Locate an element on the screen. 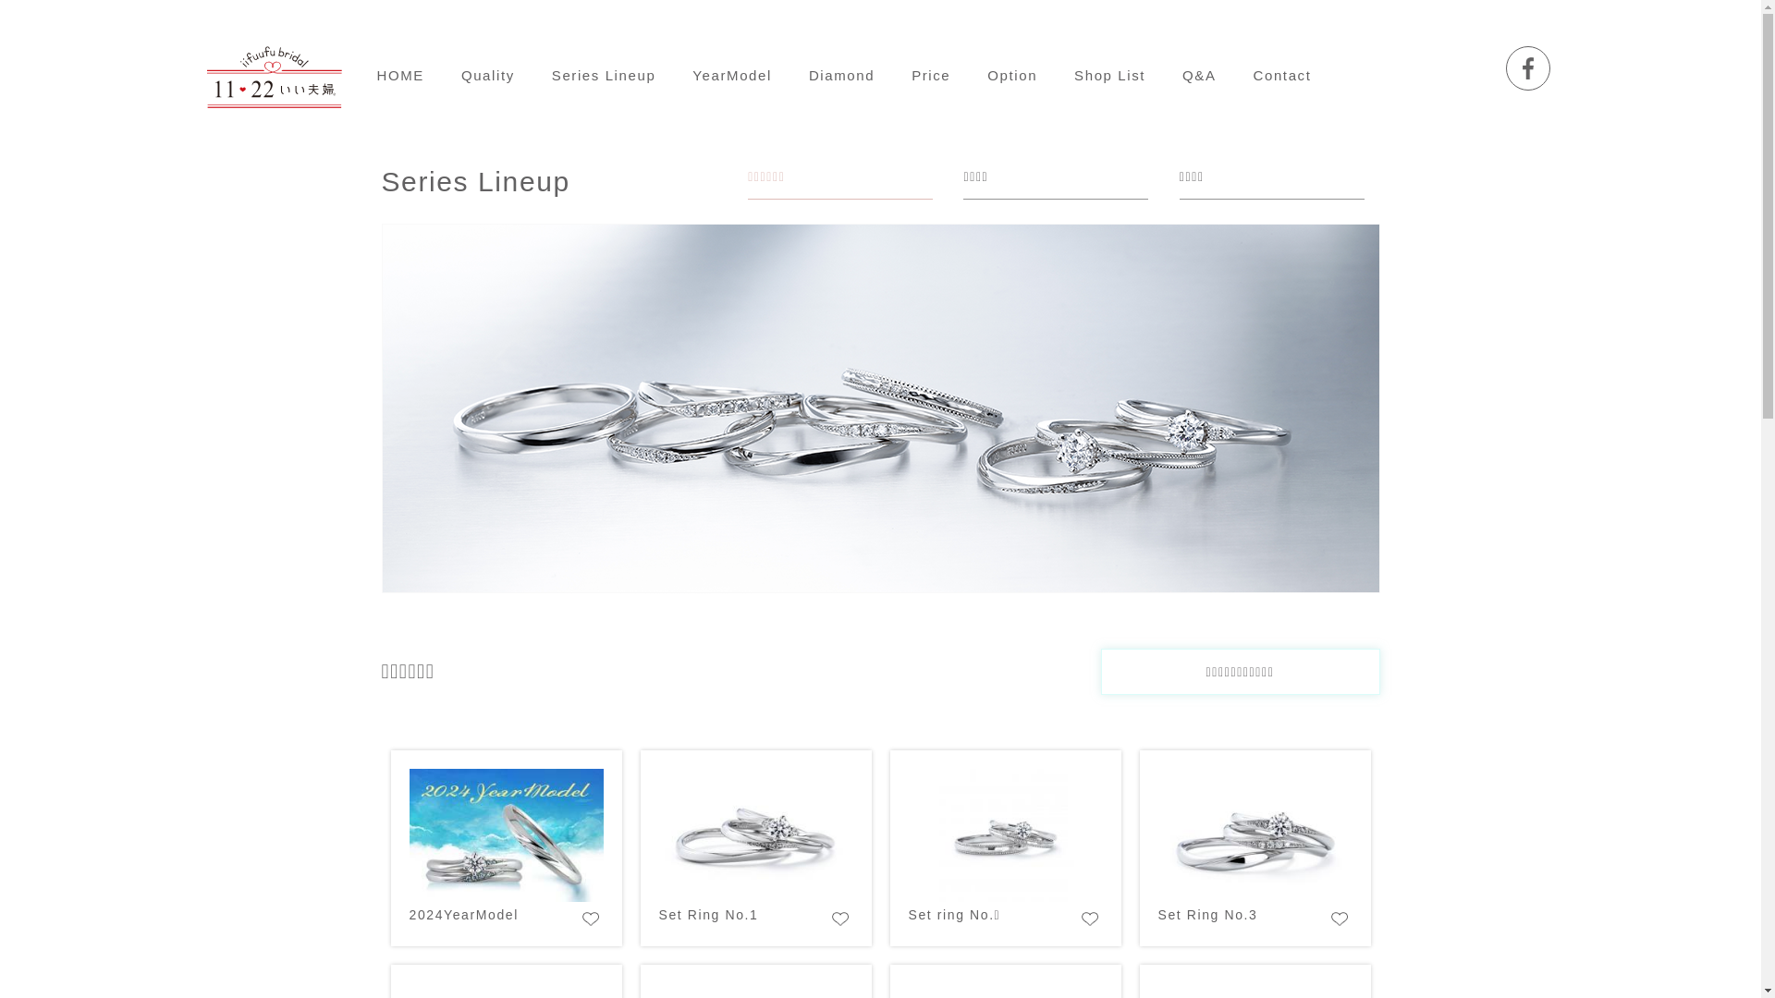  Q&A is located at coordinates (1199, 76).